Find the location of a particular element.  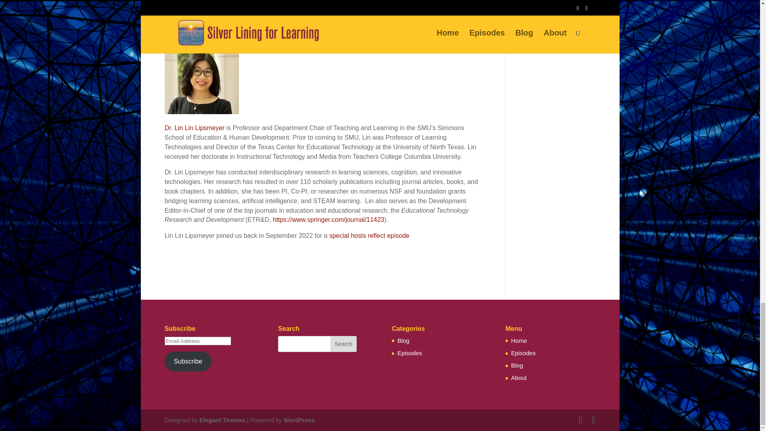

Subscribe is located at coordinates (188, 361).